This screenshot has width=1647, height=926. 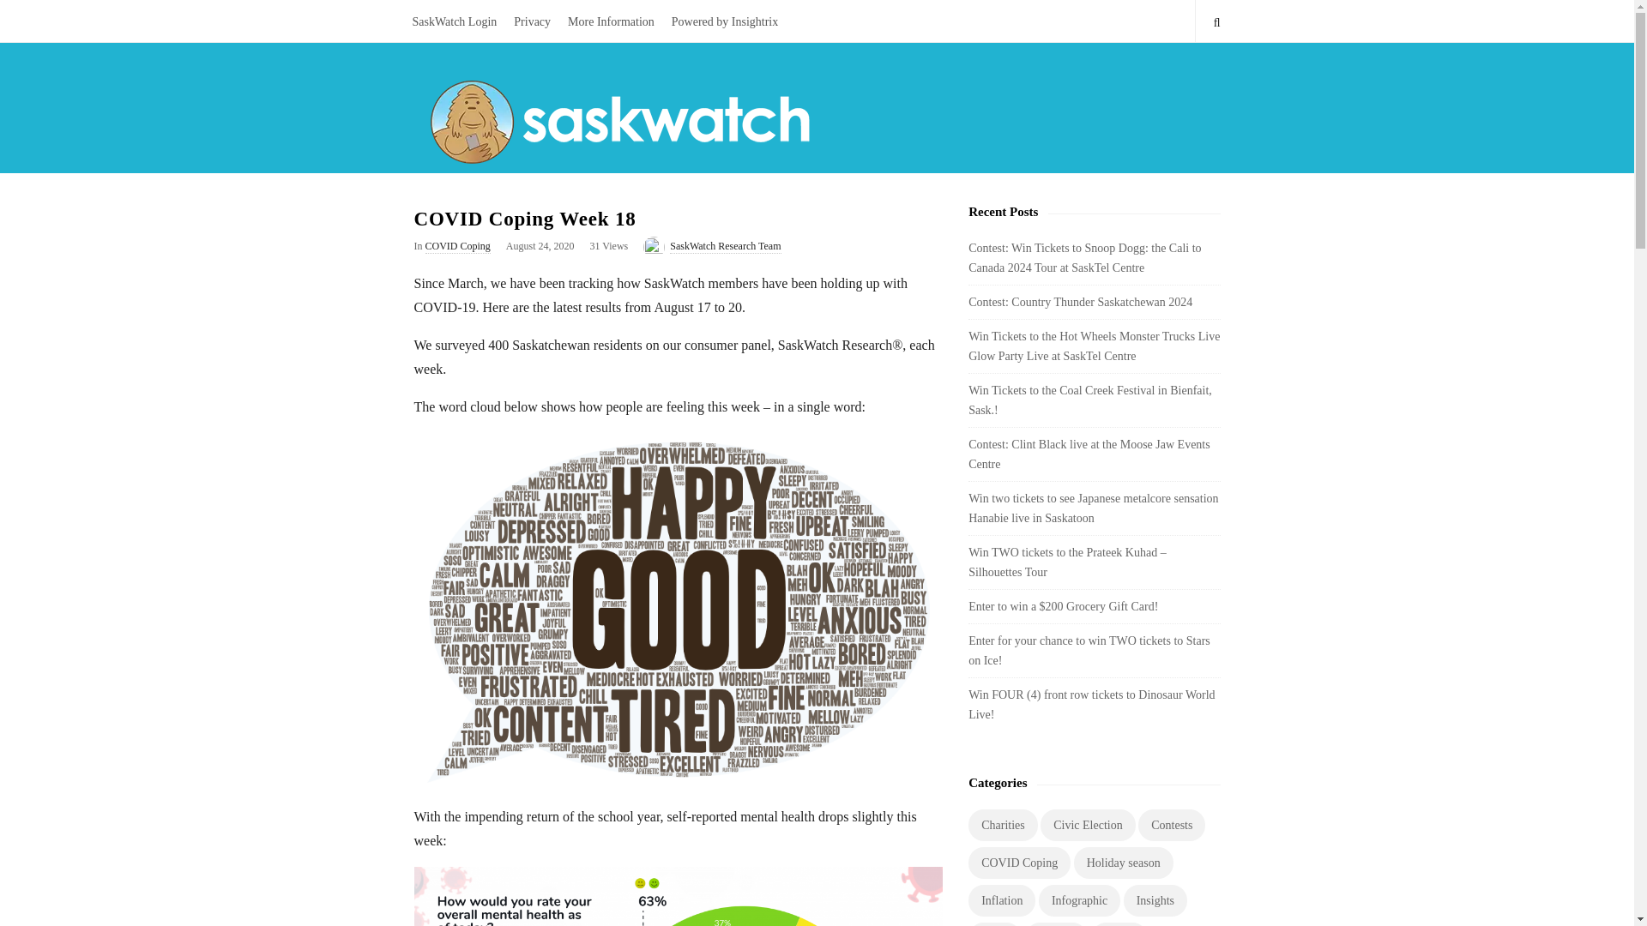 I want to click on Contest: Clint Black live at the Moose Jaw Events Centre, so click(x=1089, y=454).